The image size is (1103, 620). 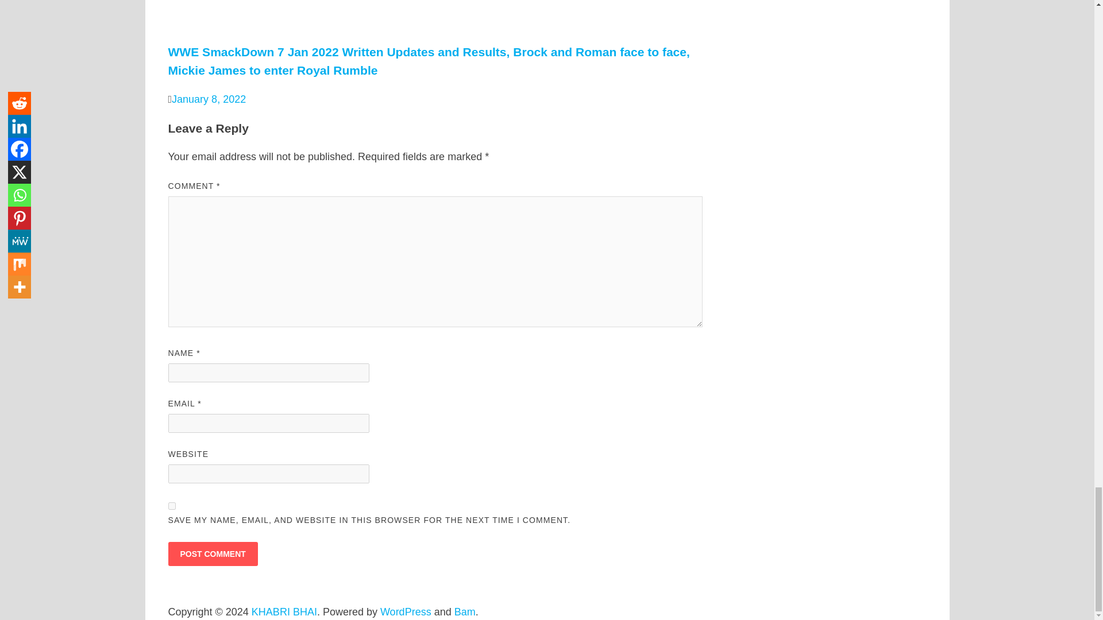 What do you see at coordinates (212, 553) in the screenshot?
I see `Post Comment` at bounding box center [212, 553].